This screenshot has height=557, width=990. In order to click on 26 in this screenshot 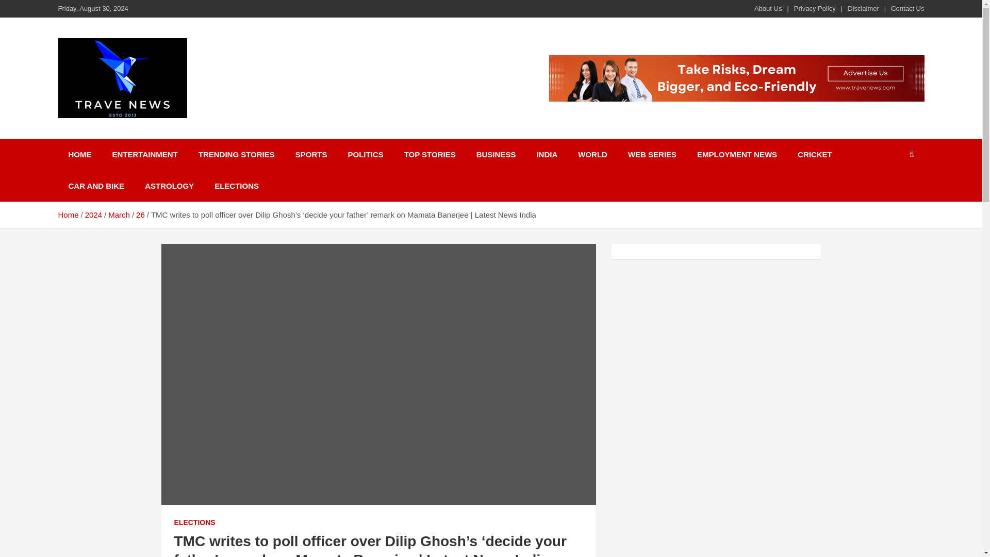, I will do `click(140, 215)`.